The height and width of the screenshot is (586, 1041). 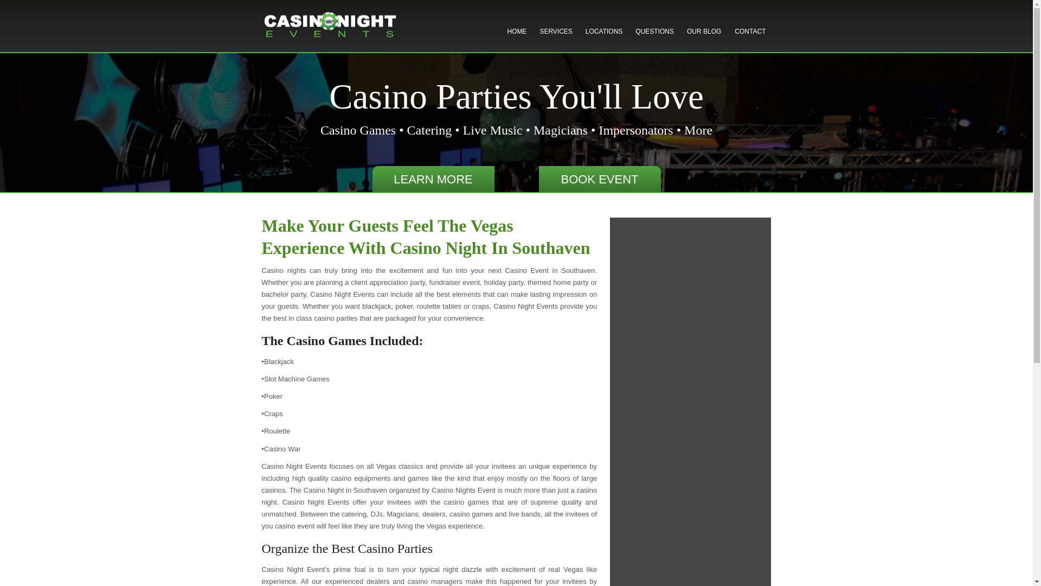 What do you see at coordinates (330, 22) in the screenshot?
I see `Casino Night Events` at bounding box center [330, 22].